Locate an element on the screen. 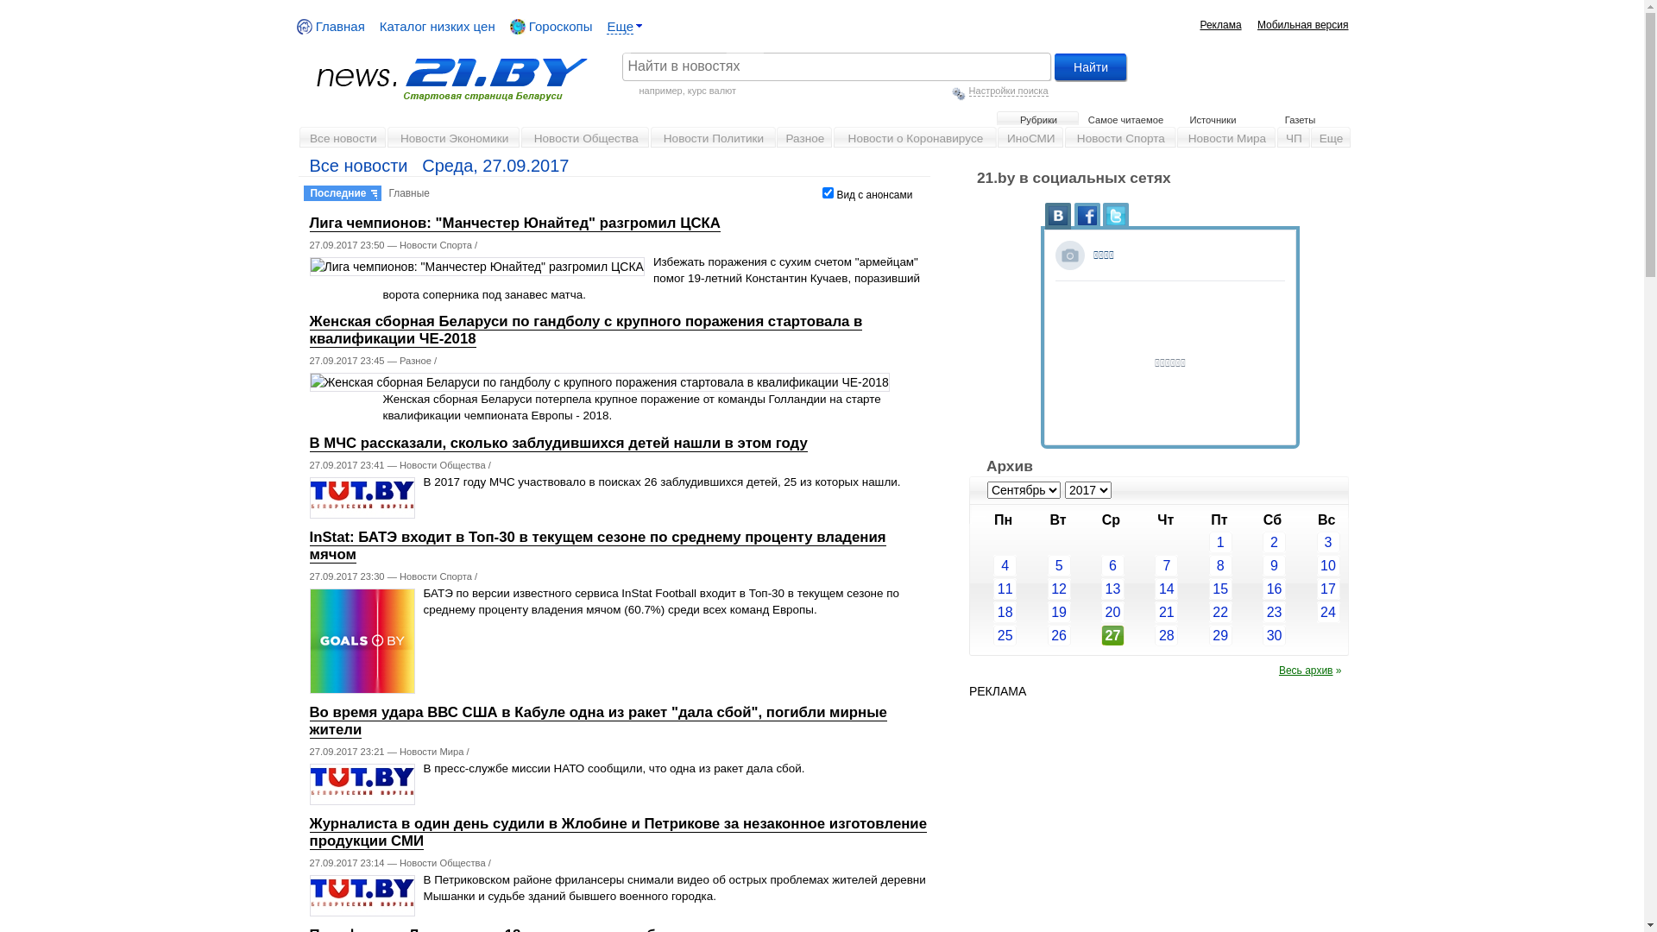 This screenshot has width=1657, height=932. 20 is located at coordinates (1113, 613).